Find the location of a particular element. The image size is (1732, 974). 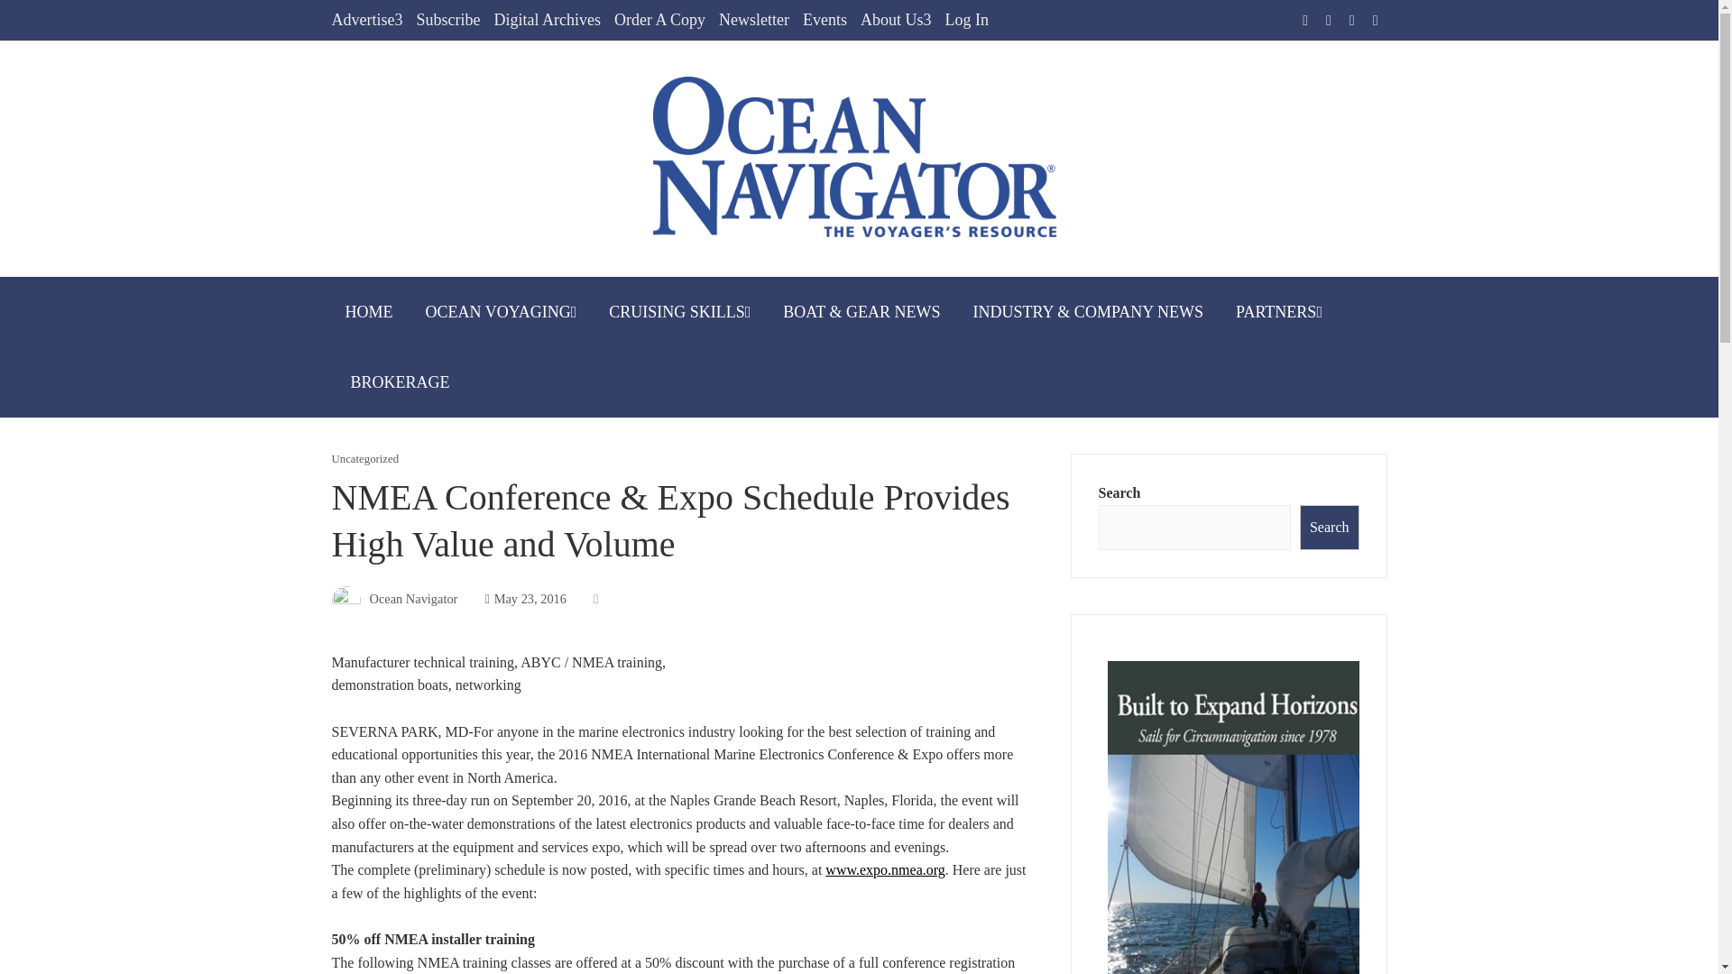

Order A Copy is located at coordinates (659, 20).